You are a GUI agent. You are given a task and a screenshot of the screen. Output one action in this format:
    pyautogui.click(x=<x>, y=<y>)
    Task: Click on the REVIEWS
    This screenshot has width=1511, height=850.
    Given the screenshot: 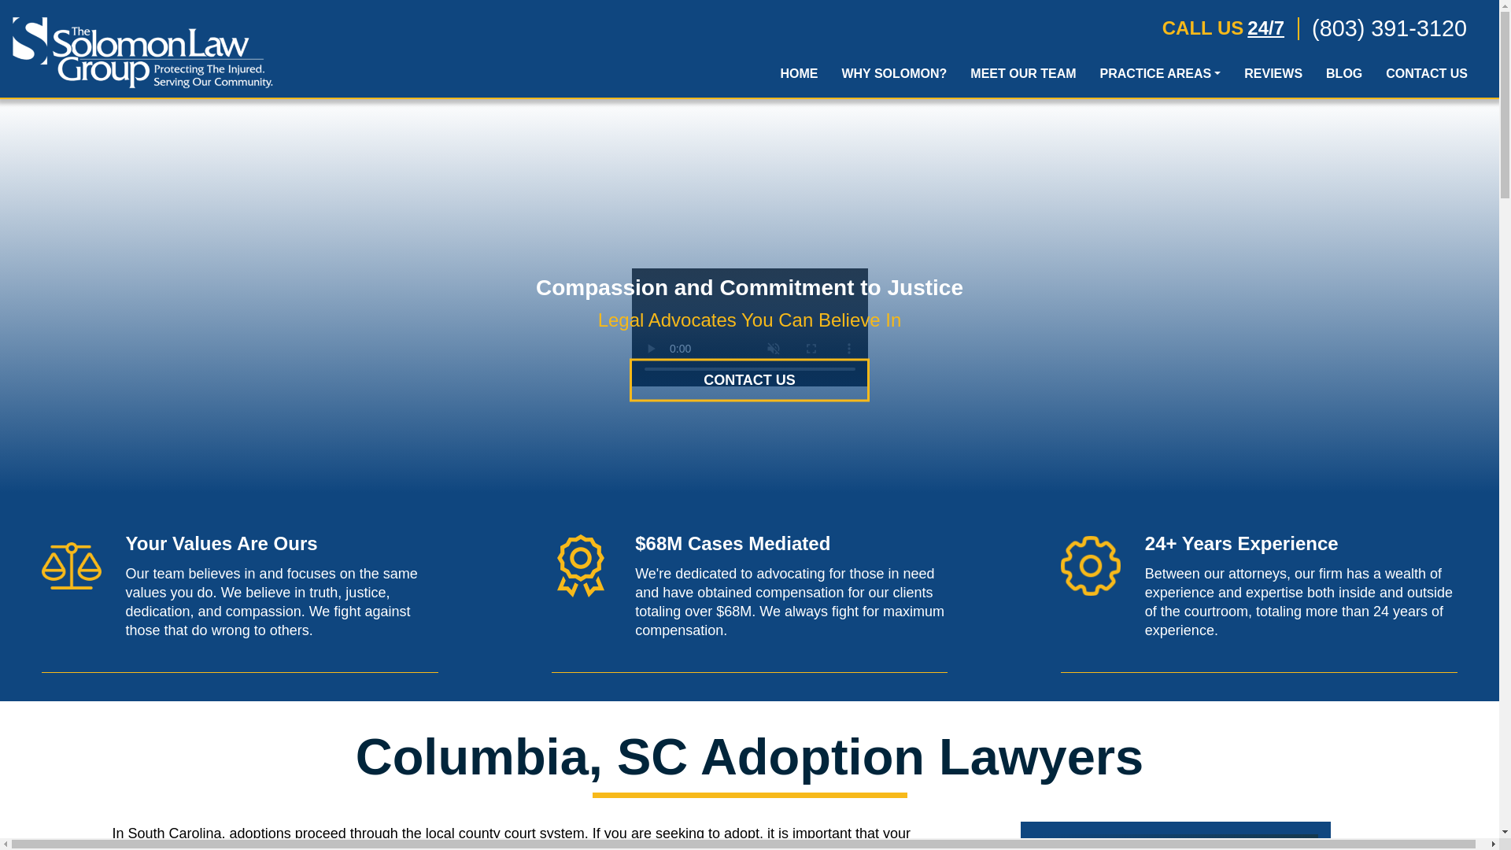 What is the action you would take?
    pyautogui.click(x=1273, y=77)
    